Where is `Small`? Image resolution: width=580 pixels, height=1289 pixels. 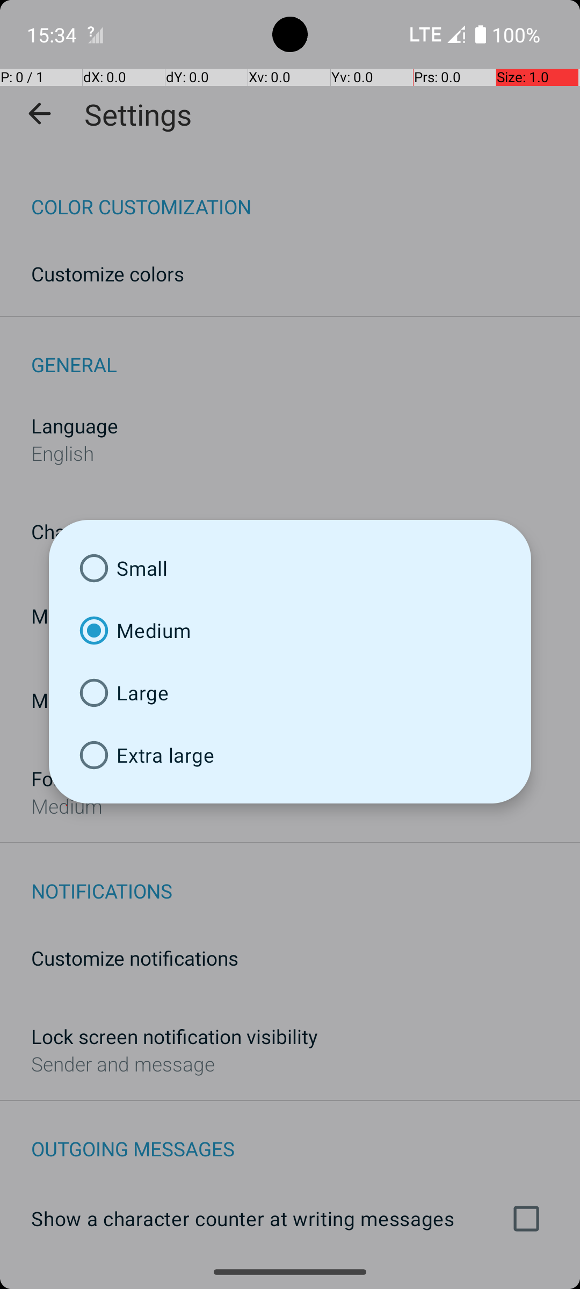
Small is located at coordinates (290, 568).